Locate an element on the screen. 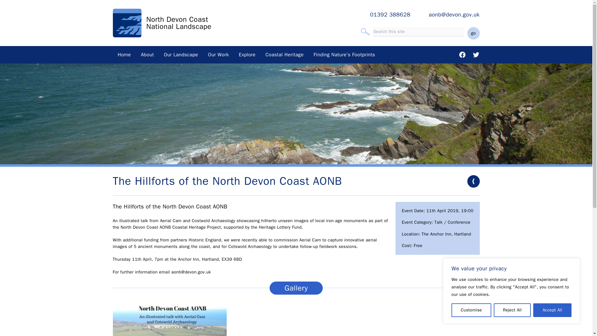 Image resolution: width=597 pixels, height=336 pixels. go is located at coordinates (473, 33).